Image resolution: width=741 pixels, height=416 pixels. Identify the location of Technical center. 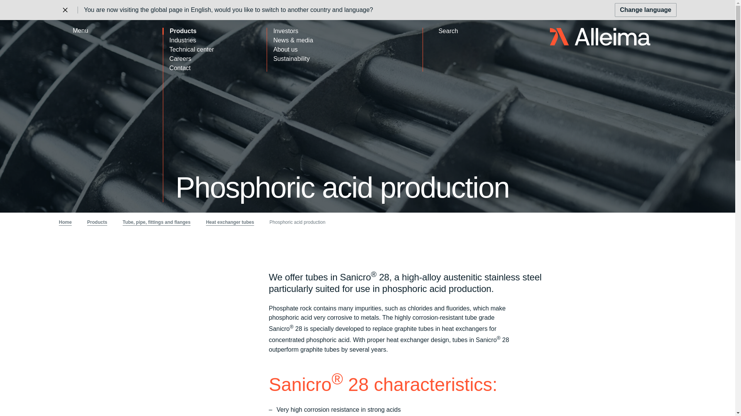
(215, 49).